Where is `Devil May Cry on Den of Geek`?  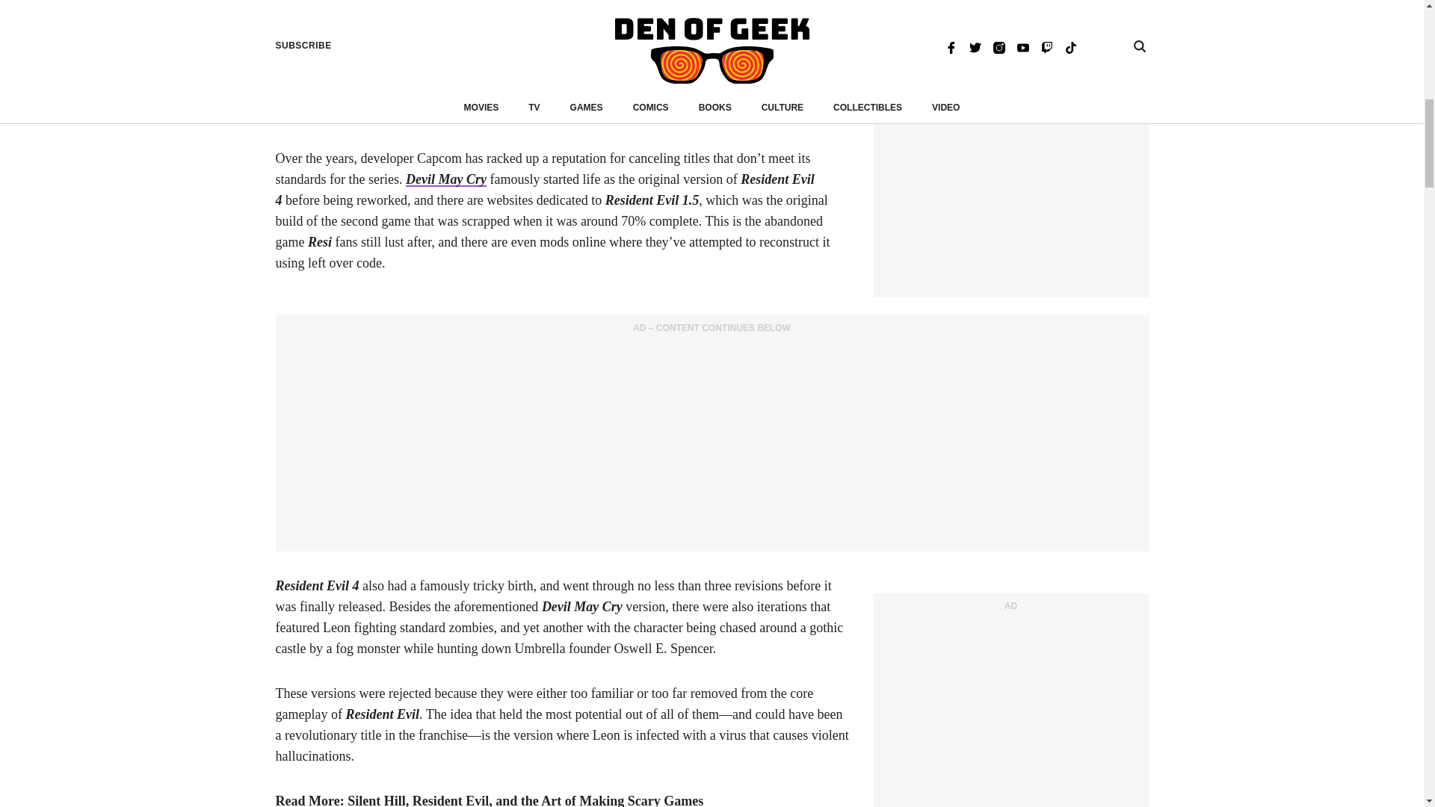 Devil May Cry on Den of Geek is located at coordinates (445, 179).